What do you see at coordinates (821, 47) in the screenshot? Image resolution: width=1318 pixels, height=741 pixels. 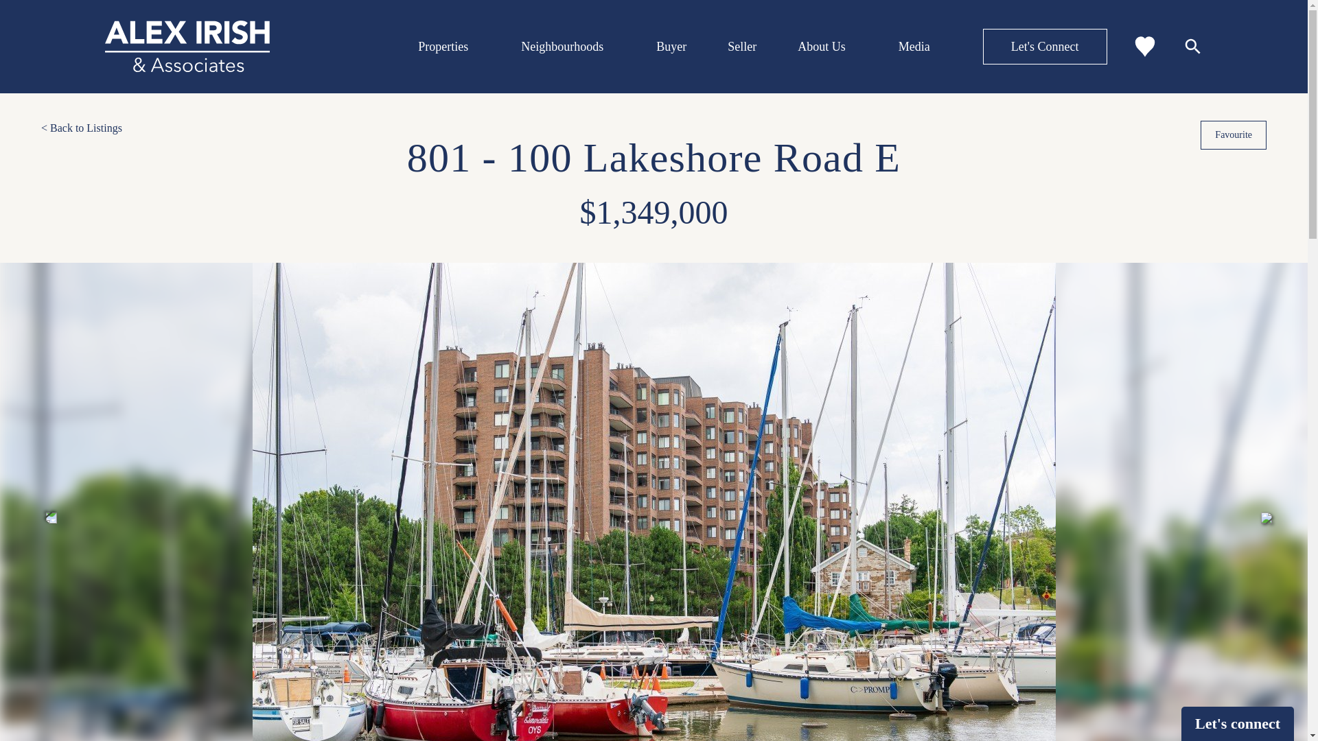 I see `About Us` at bounding box center [821, 47].